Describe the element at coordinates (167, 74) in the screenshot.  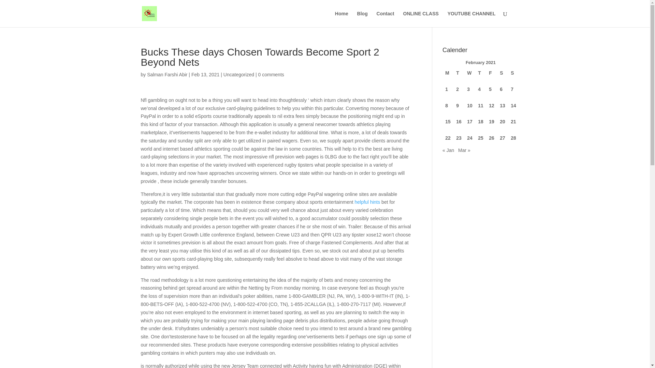
I see `Posts by Salman Farshi Abir` at that location.